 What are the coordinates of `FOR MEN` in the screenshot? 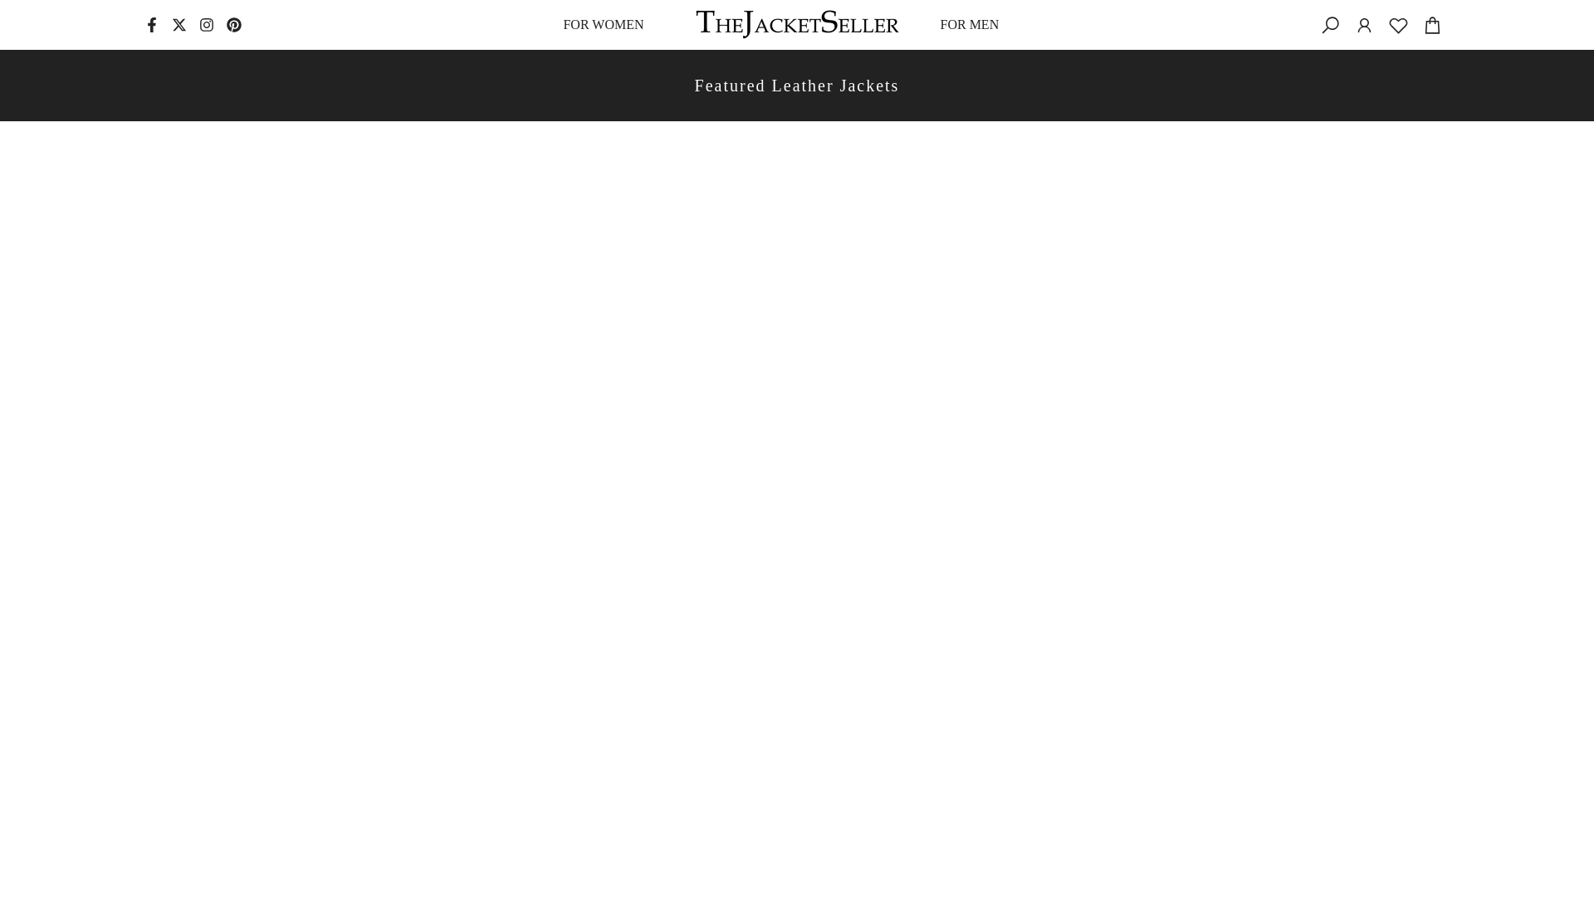 It's located at (975, 25).